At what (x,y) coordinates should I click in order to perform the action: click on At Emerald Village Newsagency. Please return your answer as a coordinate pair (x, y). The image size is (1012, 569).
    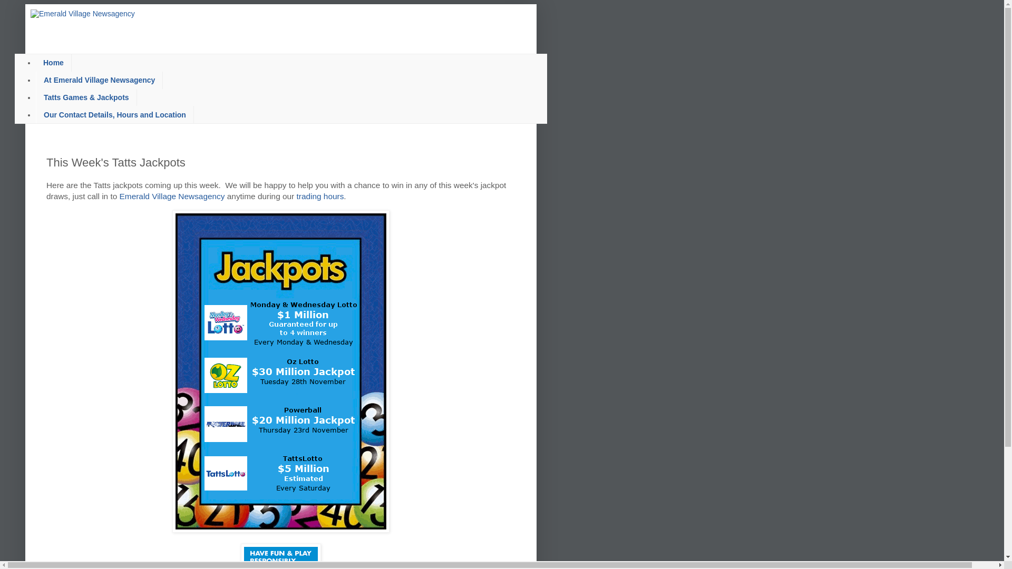
    Looking at the image, I should click on (99, 80).